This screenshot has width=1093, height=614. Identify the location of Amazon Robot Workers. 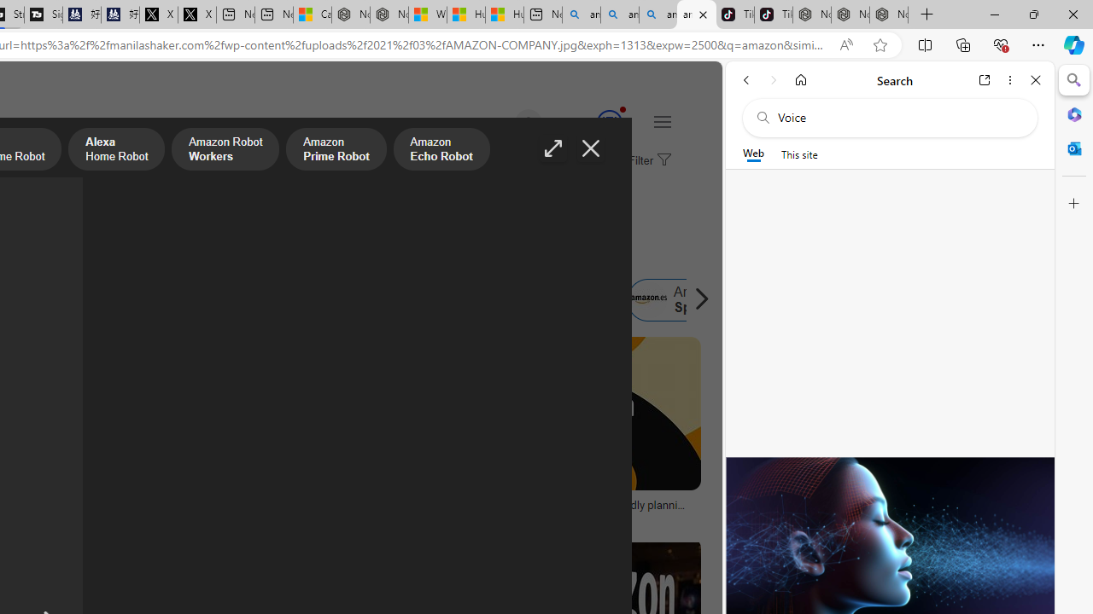
(225, 151).